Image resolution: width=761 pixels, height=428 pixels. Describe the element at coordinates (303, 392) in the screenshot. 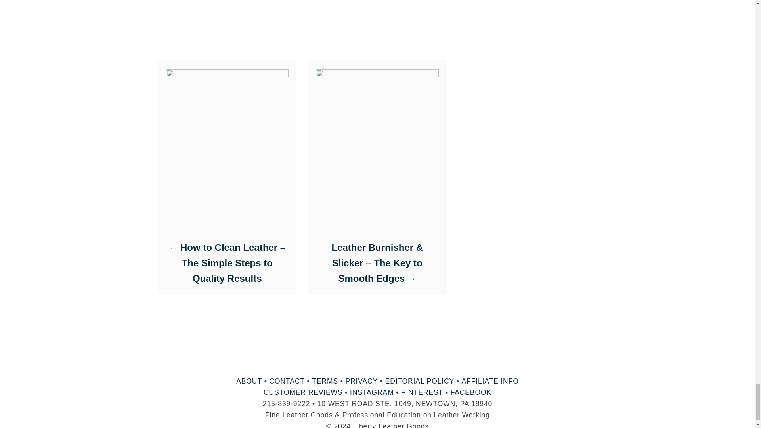

I see `CUSTOMER REVIEWS` at that location.